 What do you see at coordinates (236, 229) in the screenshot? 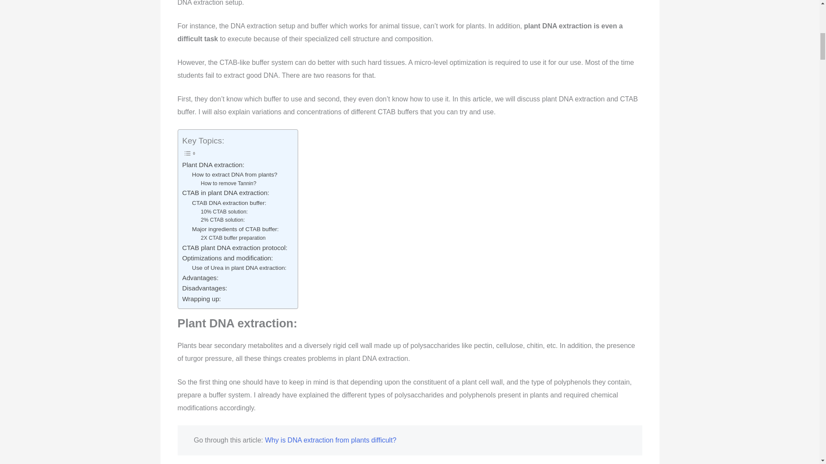
I see `Major ingredients of CTAB buffer: ` at bounding box center [236, 229].